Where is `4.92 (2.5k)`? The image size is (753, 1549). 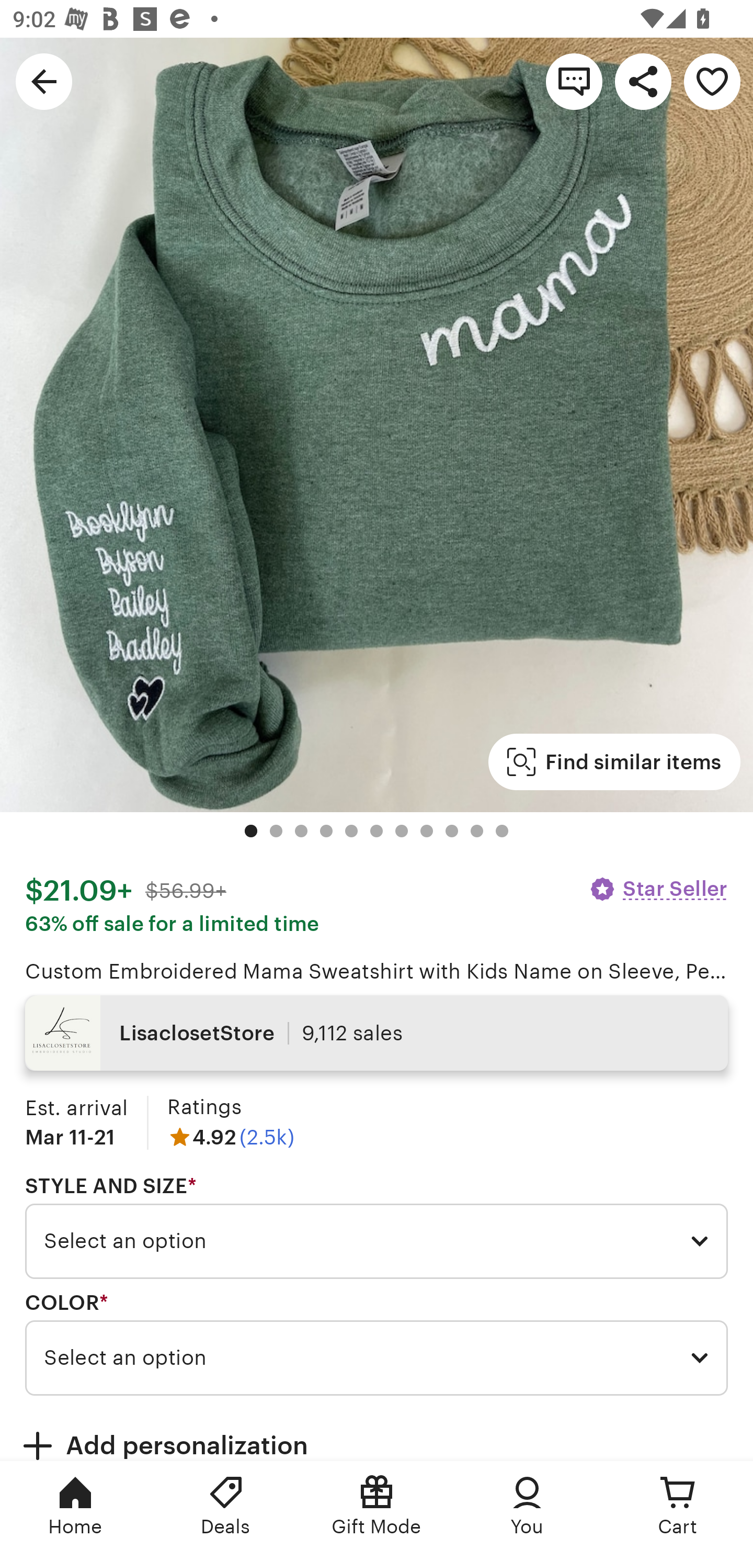 4.92 (2.5k) is located at coordinates (231, 1137).